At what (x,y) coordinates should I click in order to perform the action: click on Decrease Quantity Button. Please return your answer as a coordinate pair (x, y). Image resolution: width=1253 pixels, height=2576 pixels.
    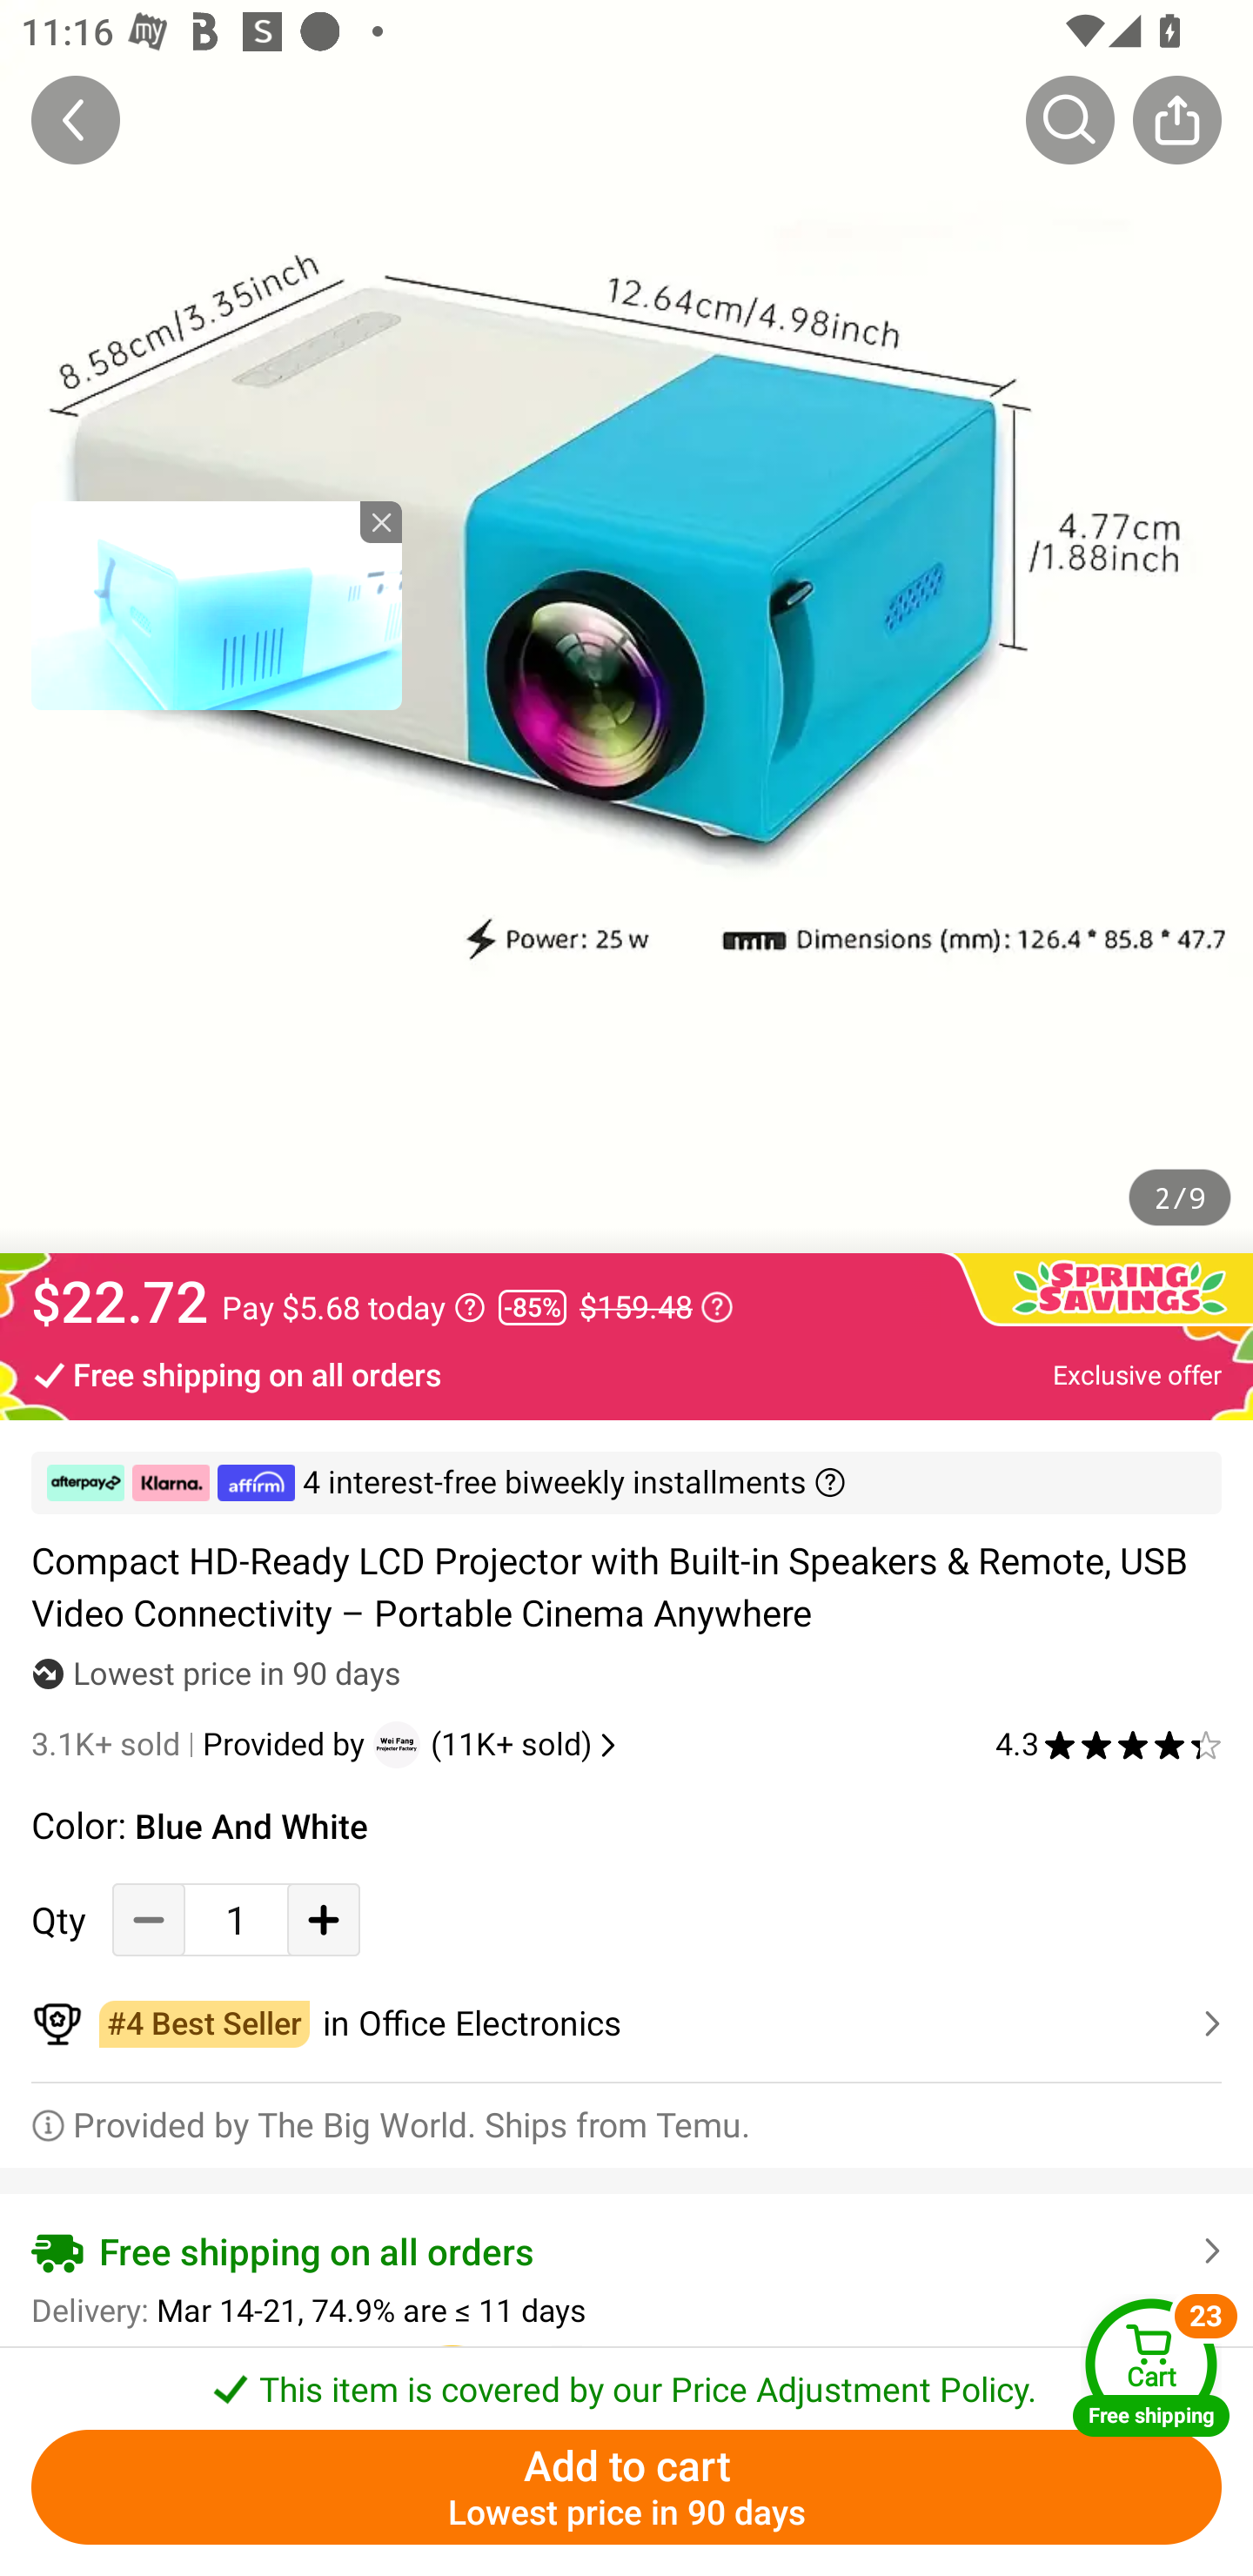
    Looking at the image, I should click on (149, 1918).